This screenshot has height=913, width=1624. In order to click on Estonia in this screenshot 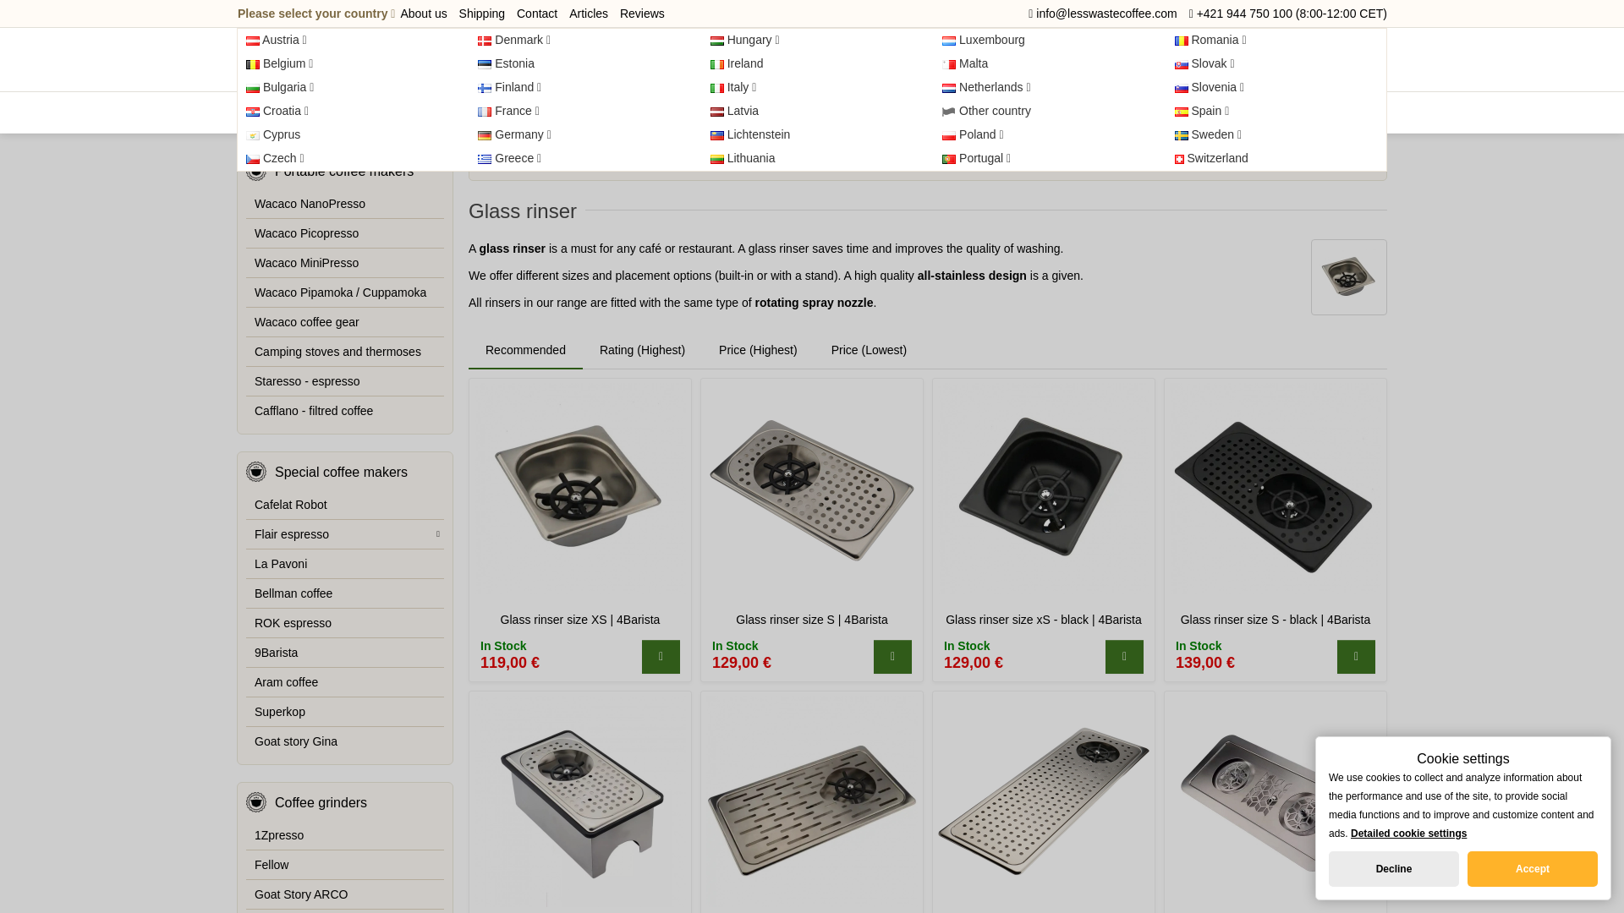, I will do `click(579, 63)`.